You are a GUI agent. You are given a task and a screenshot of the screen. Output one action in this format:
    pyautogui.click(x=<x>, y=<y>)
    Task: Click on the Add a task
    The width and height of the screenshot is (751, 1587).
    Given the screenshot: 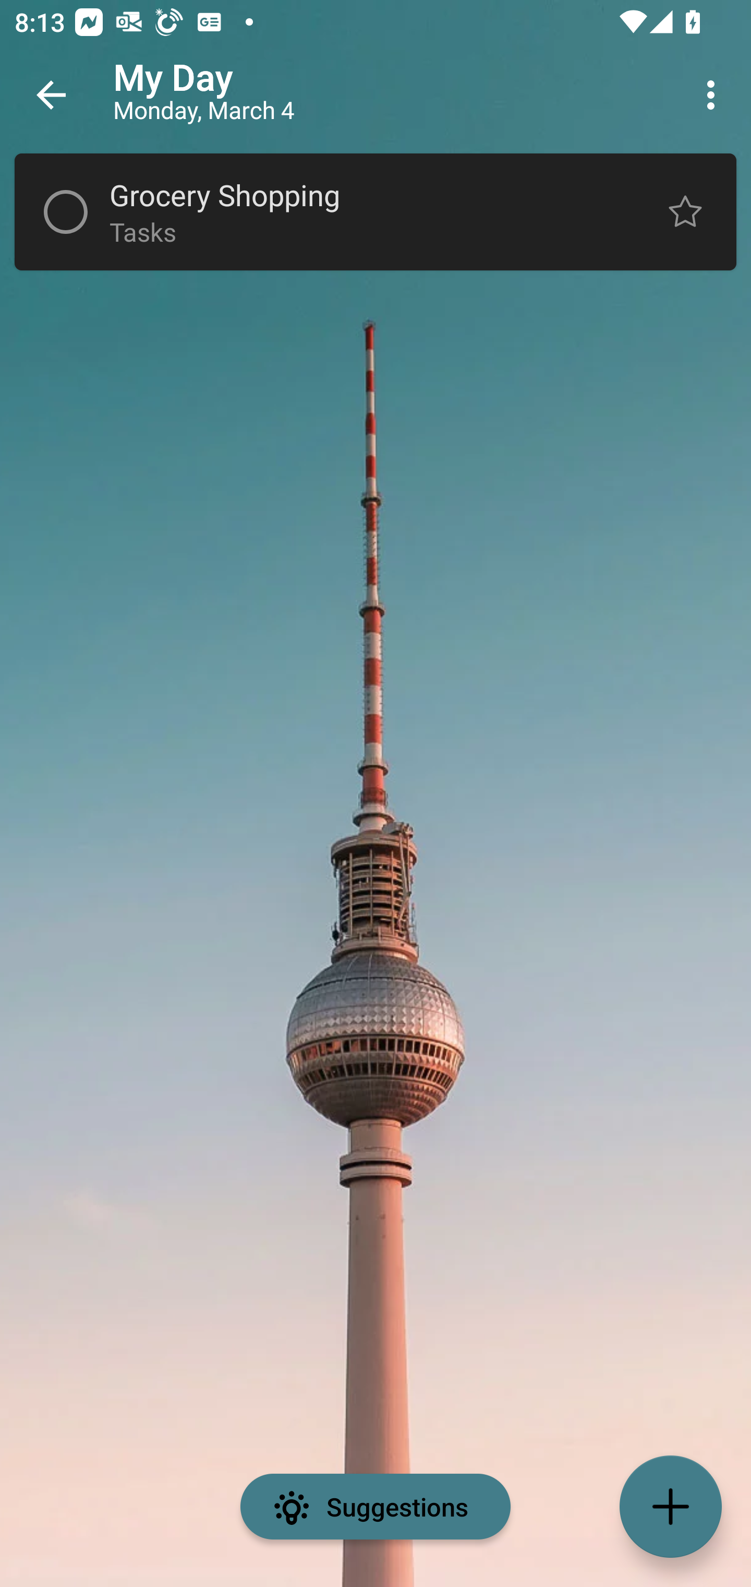 What is the action you would take?
    pyautogui.click(x=671, y=1507)
    